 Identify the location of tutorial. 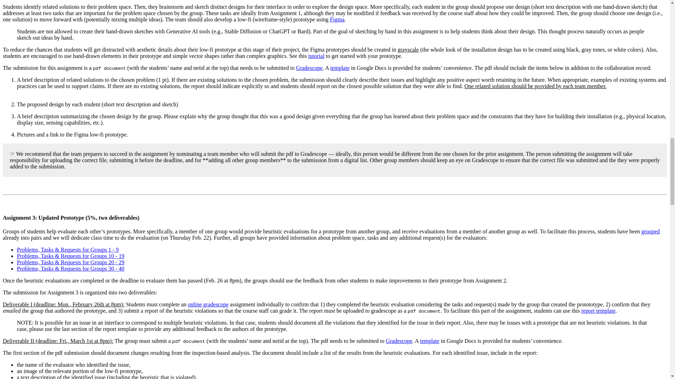
(316, 56).